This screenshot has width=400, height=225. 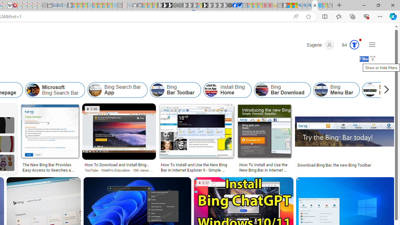 What do you see at coordinates (45, 6) in the screenshot?
I see `Settings - Sleeping` at bounding box center [45, 6].